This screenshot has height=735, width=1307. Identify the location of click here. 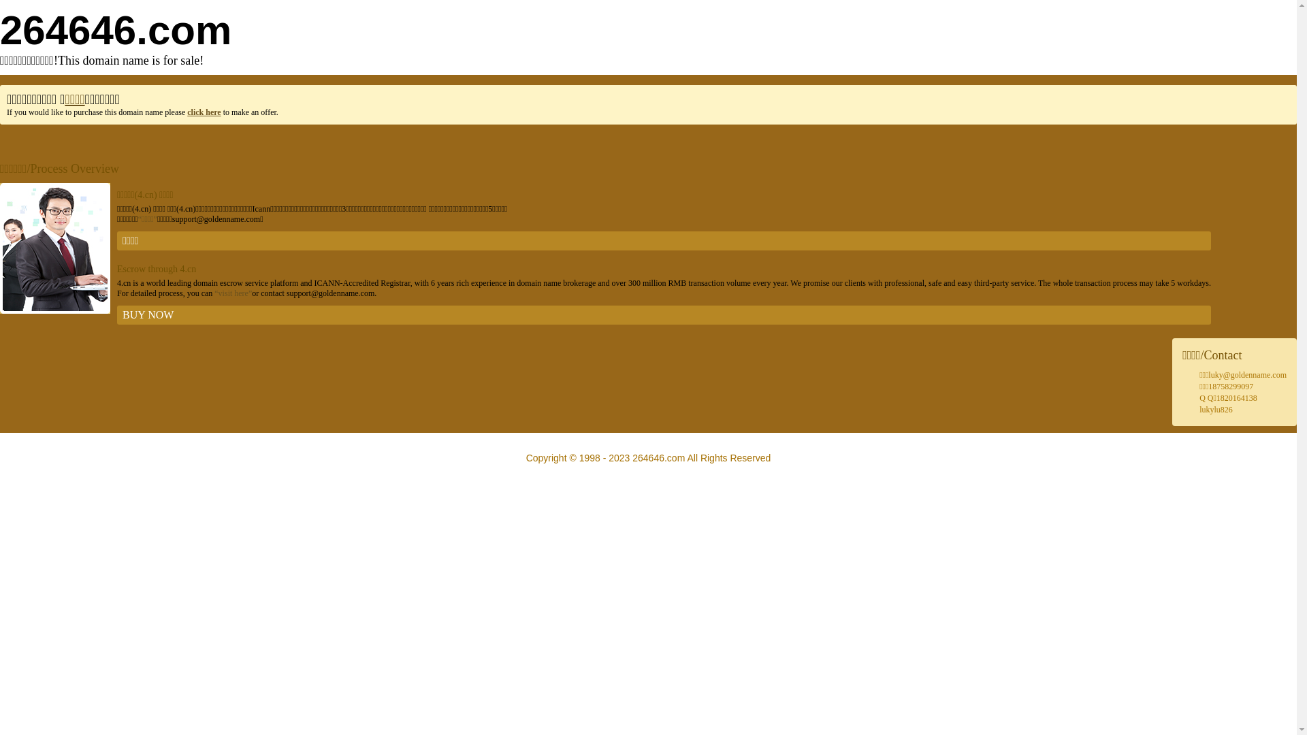
(204, 112).